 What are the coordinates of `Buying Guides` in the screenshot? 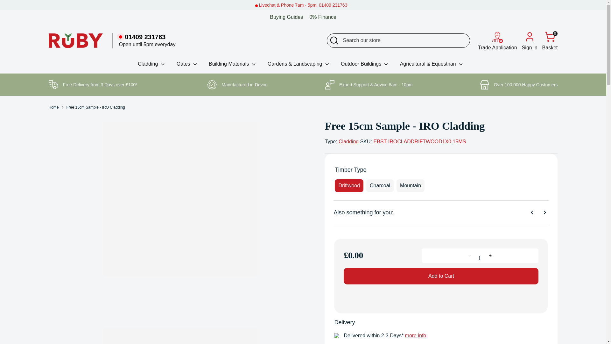 It's located at (286, 17).